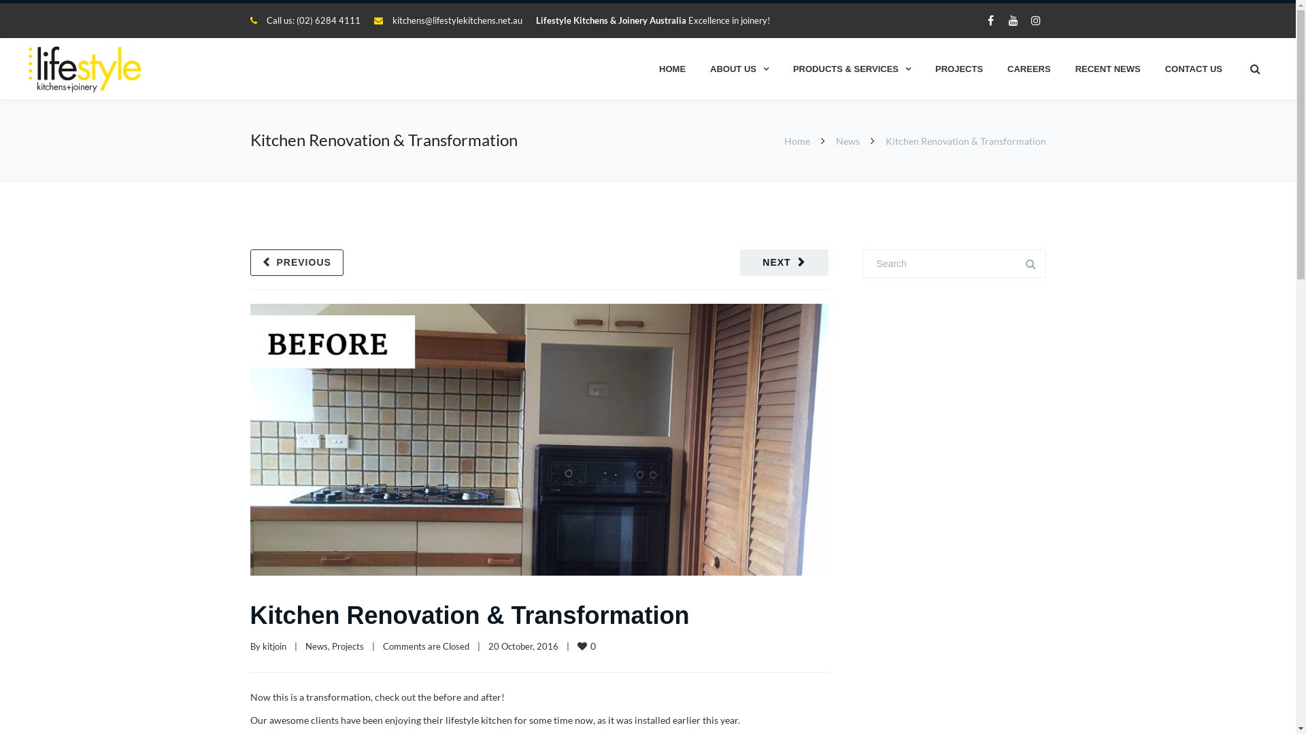  Describe the element at coordinates (275, 646) in the screenshot. I see `kitjoin` at that location.